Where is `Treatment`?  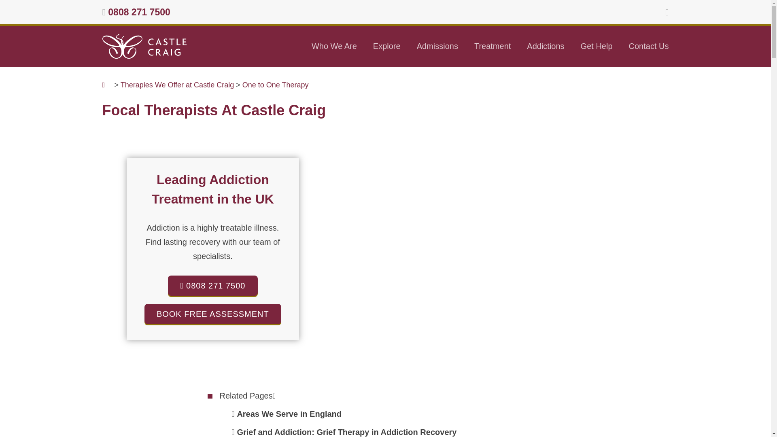 Treatment is located at coordinates (493, 46).